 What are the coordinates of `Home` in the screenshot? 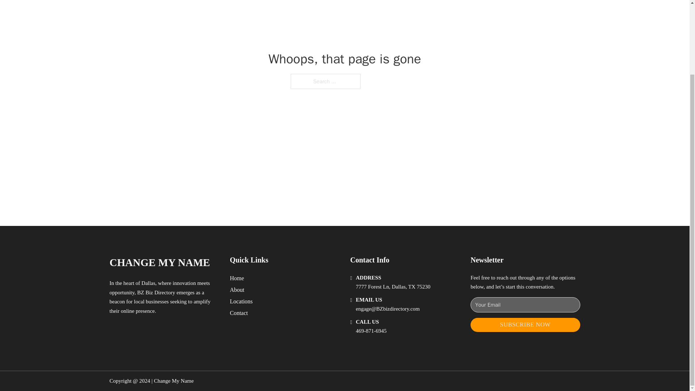 It's located at (237, 278).